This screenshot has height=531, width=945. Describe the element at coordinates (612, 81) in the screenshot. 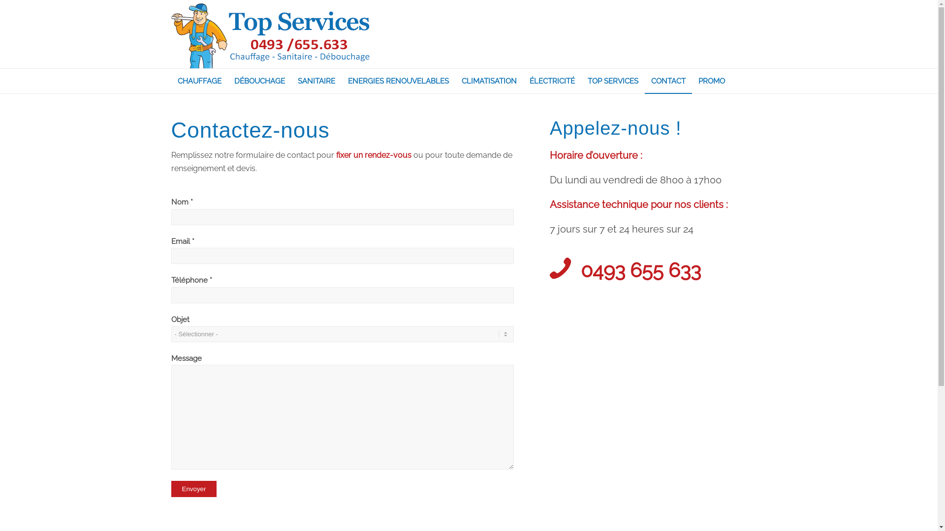

I see `TOP SERVICES` at that location.